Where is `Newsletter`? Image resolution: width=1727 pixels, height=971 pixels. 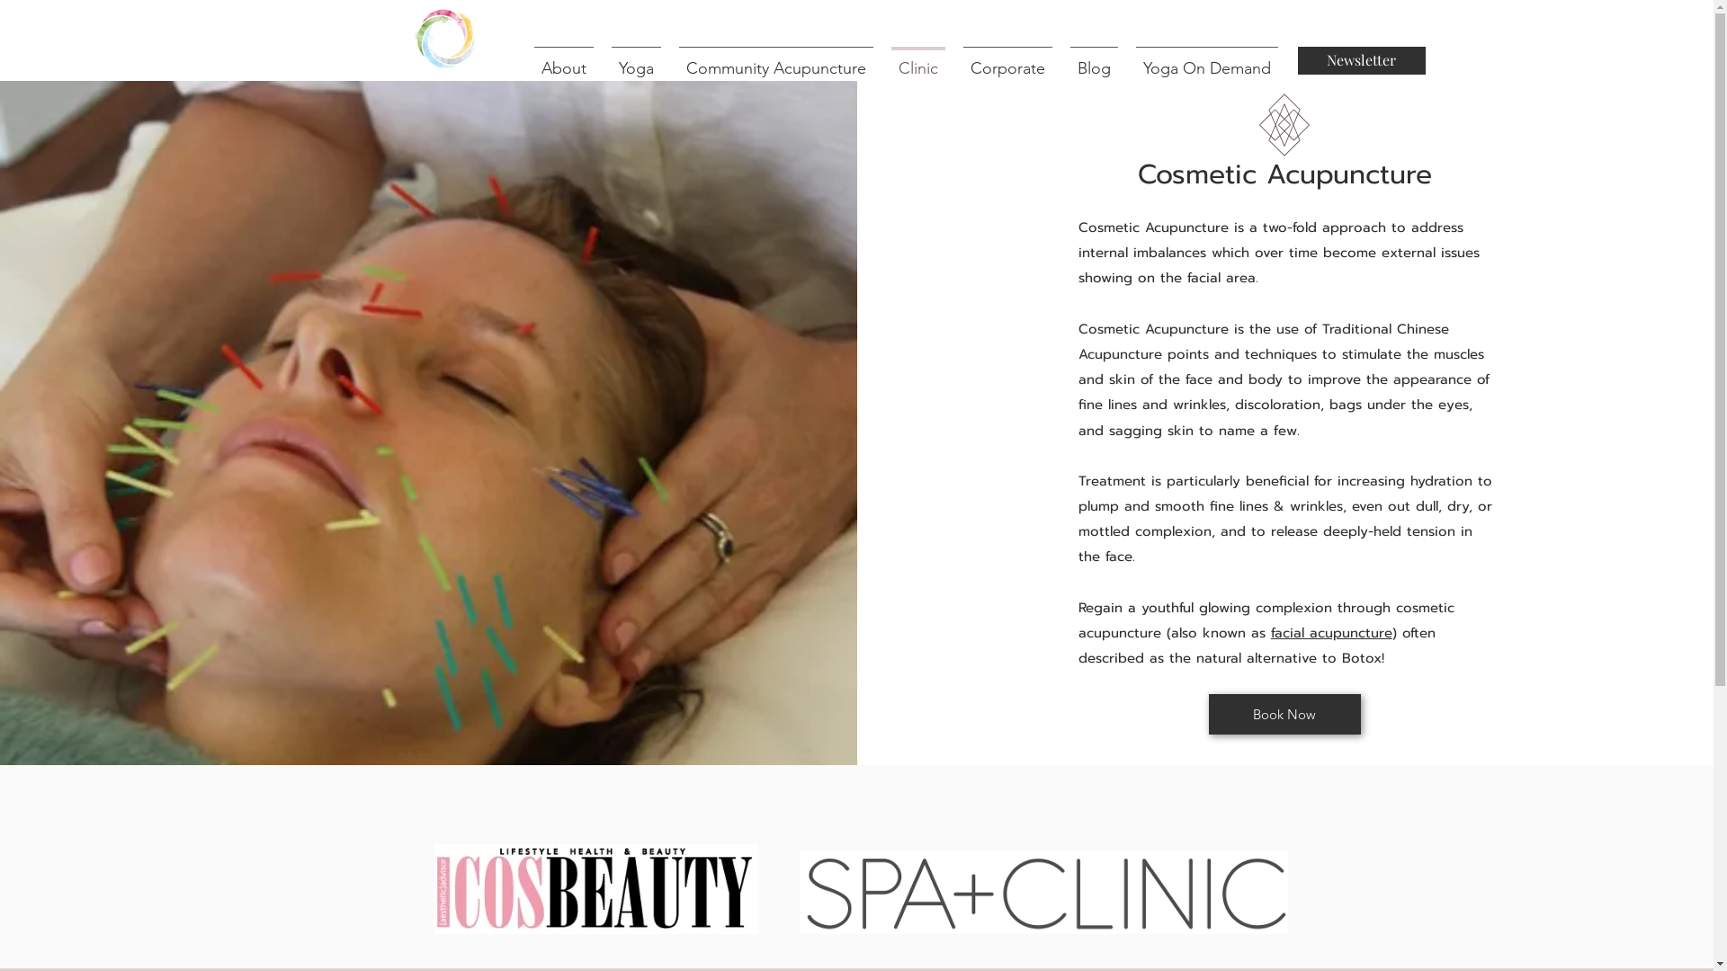 Newsletter is located at coordinates (1361, 61).